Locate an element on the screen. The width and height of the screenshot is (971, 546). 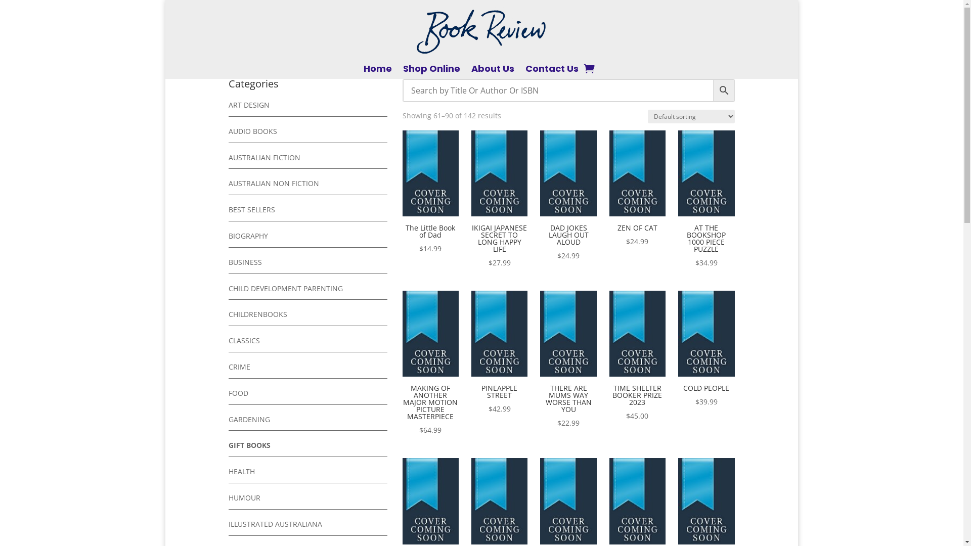
CHILD DEVELOPMENT PARENTING is located at coordinates (286, 288).